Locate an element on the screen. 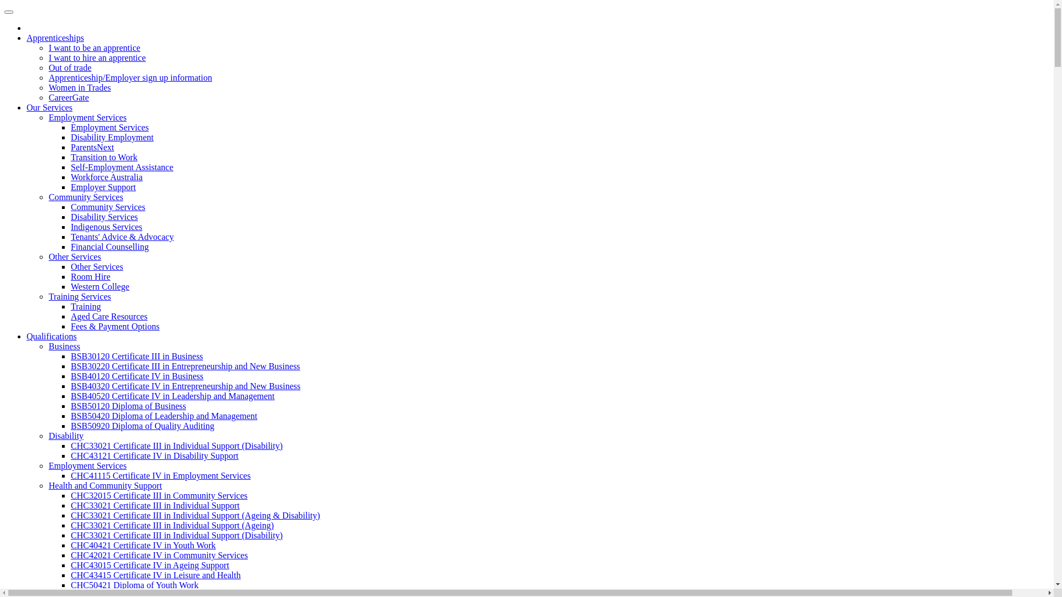  Qualifications is located at coordinates (52, 336).